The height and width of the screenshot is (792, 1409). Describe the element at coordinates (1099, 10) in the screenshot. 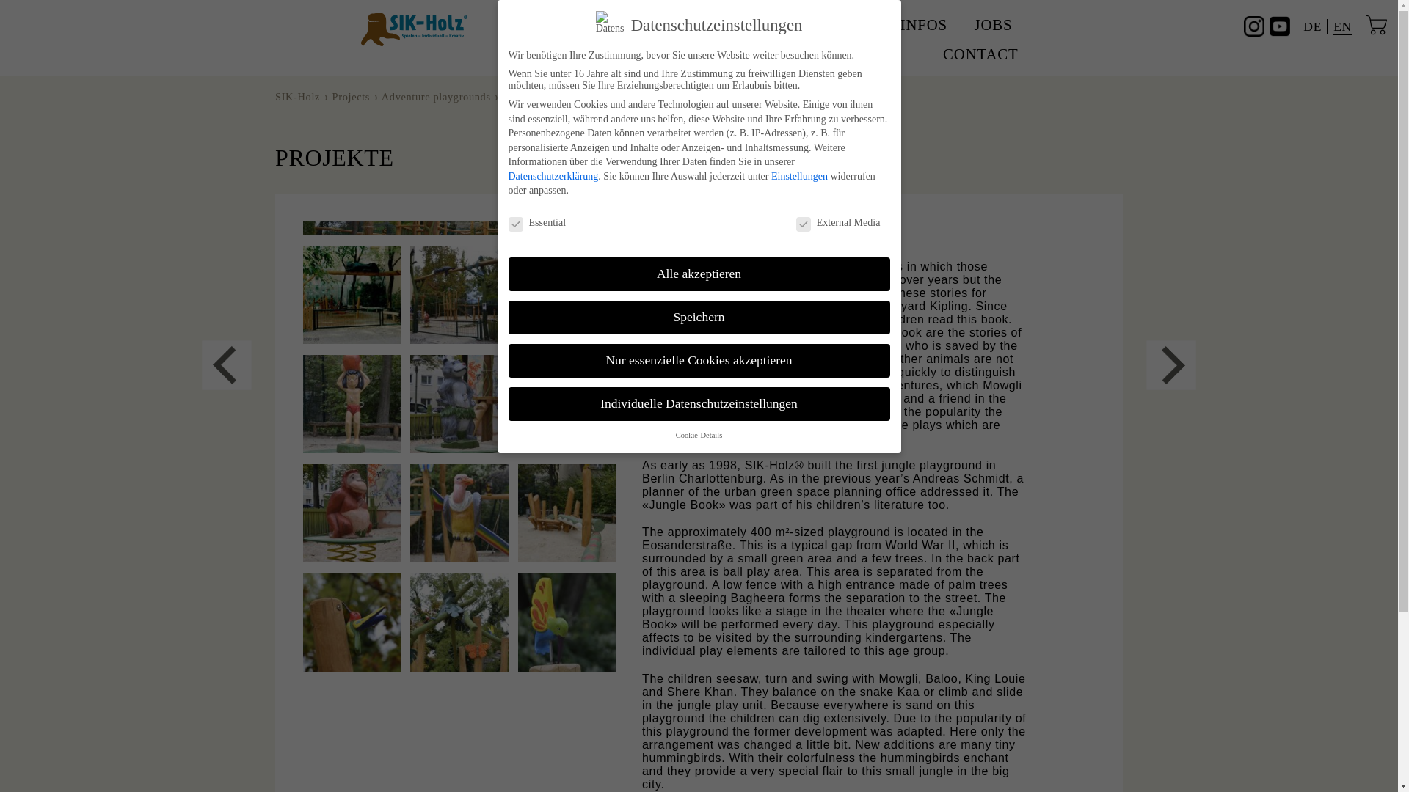

I see `E-Mail` at that location.